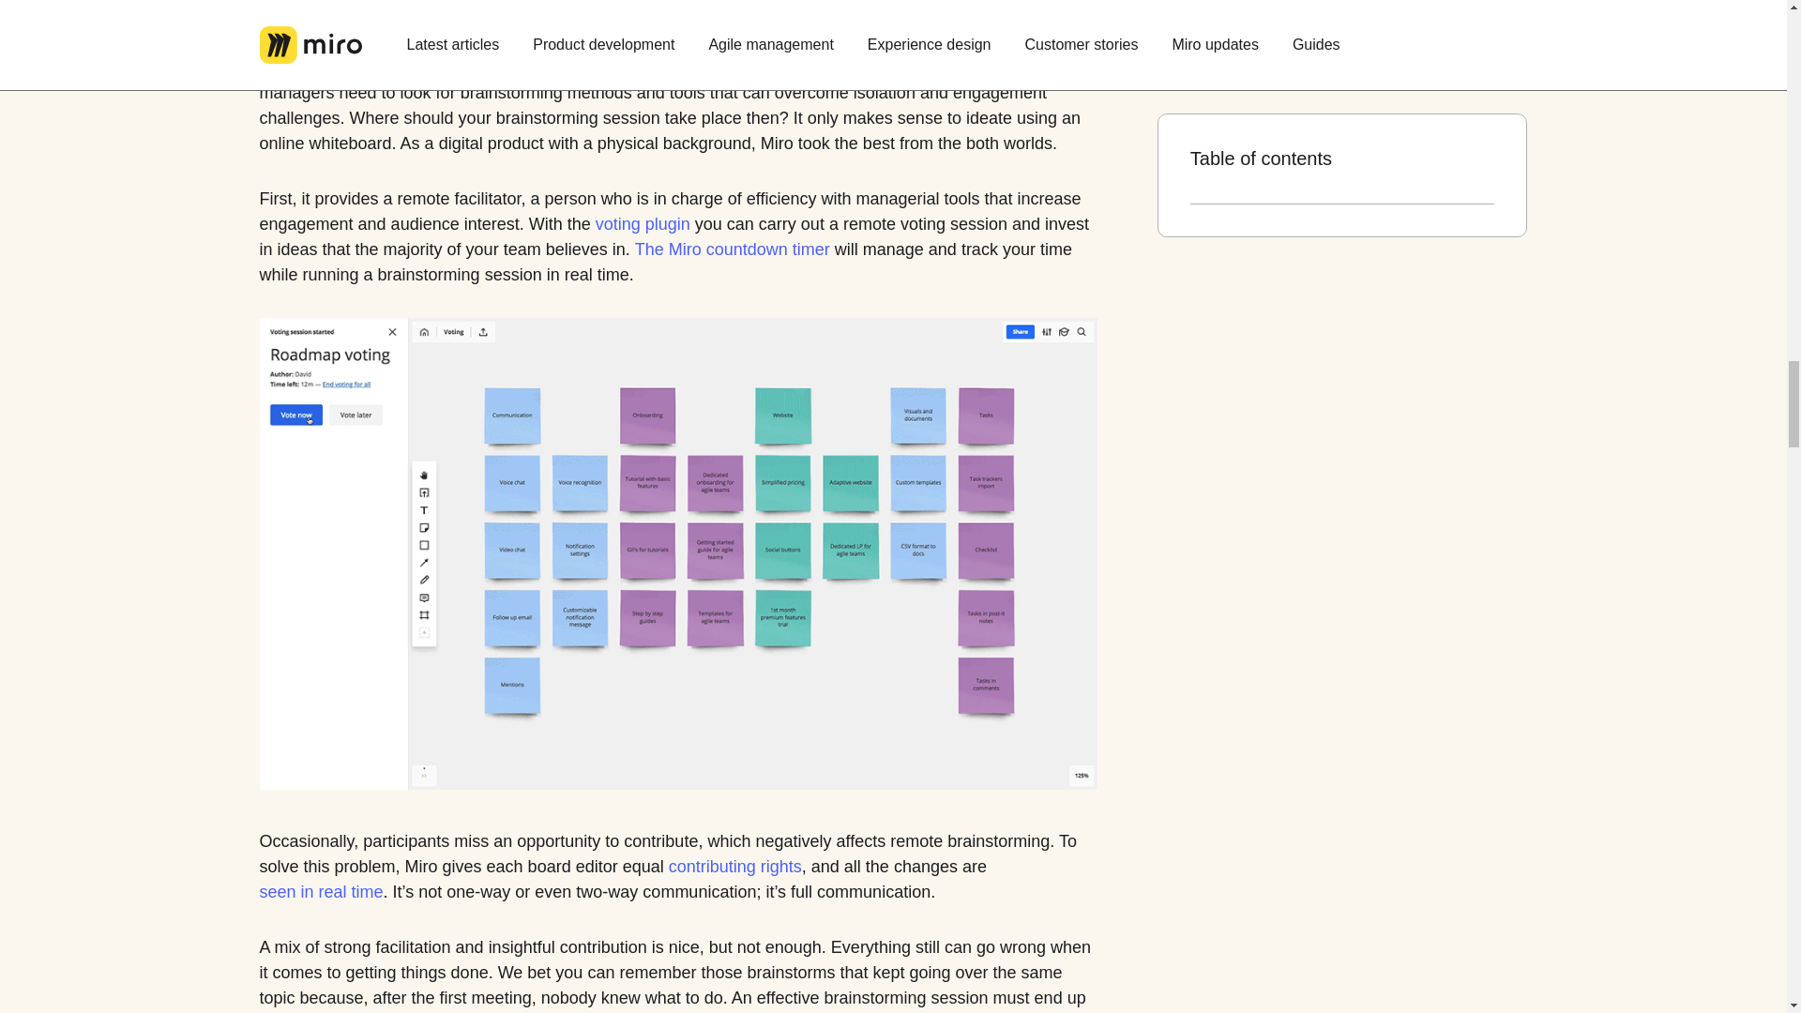  What do you see at coordinates (734, 867) in the screenshot?
I see `contributing rights` at bounding box center [734, 867].